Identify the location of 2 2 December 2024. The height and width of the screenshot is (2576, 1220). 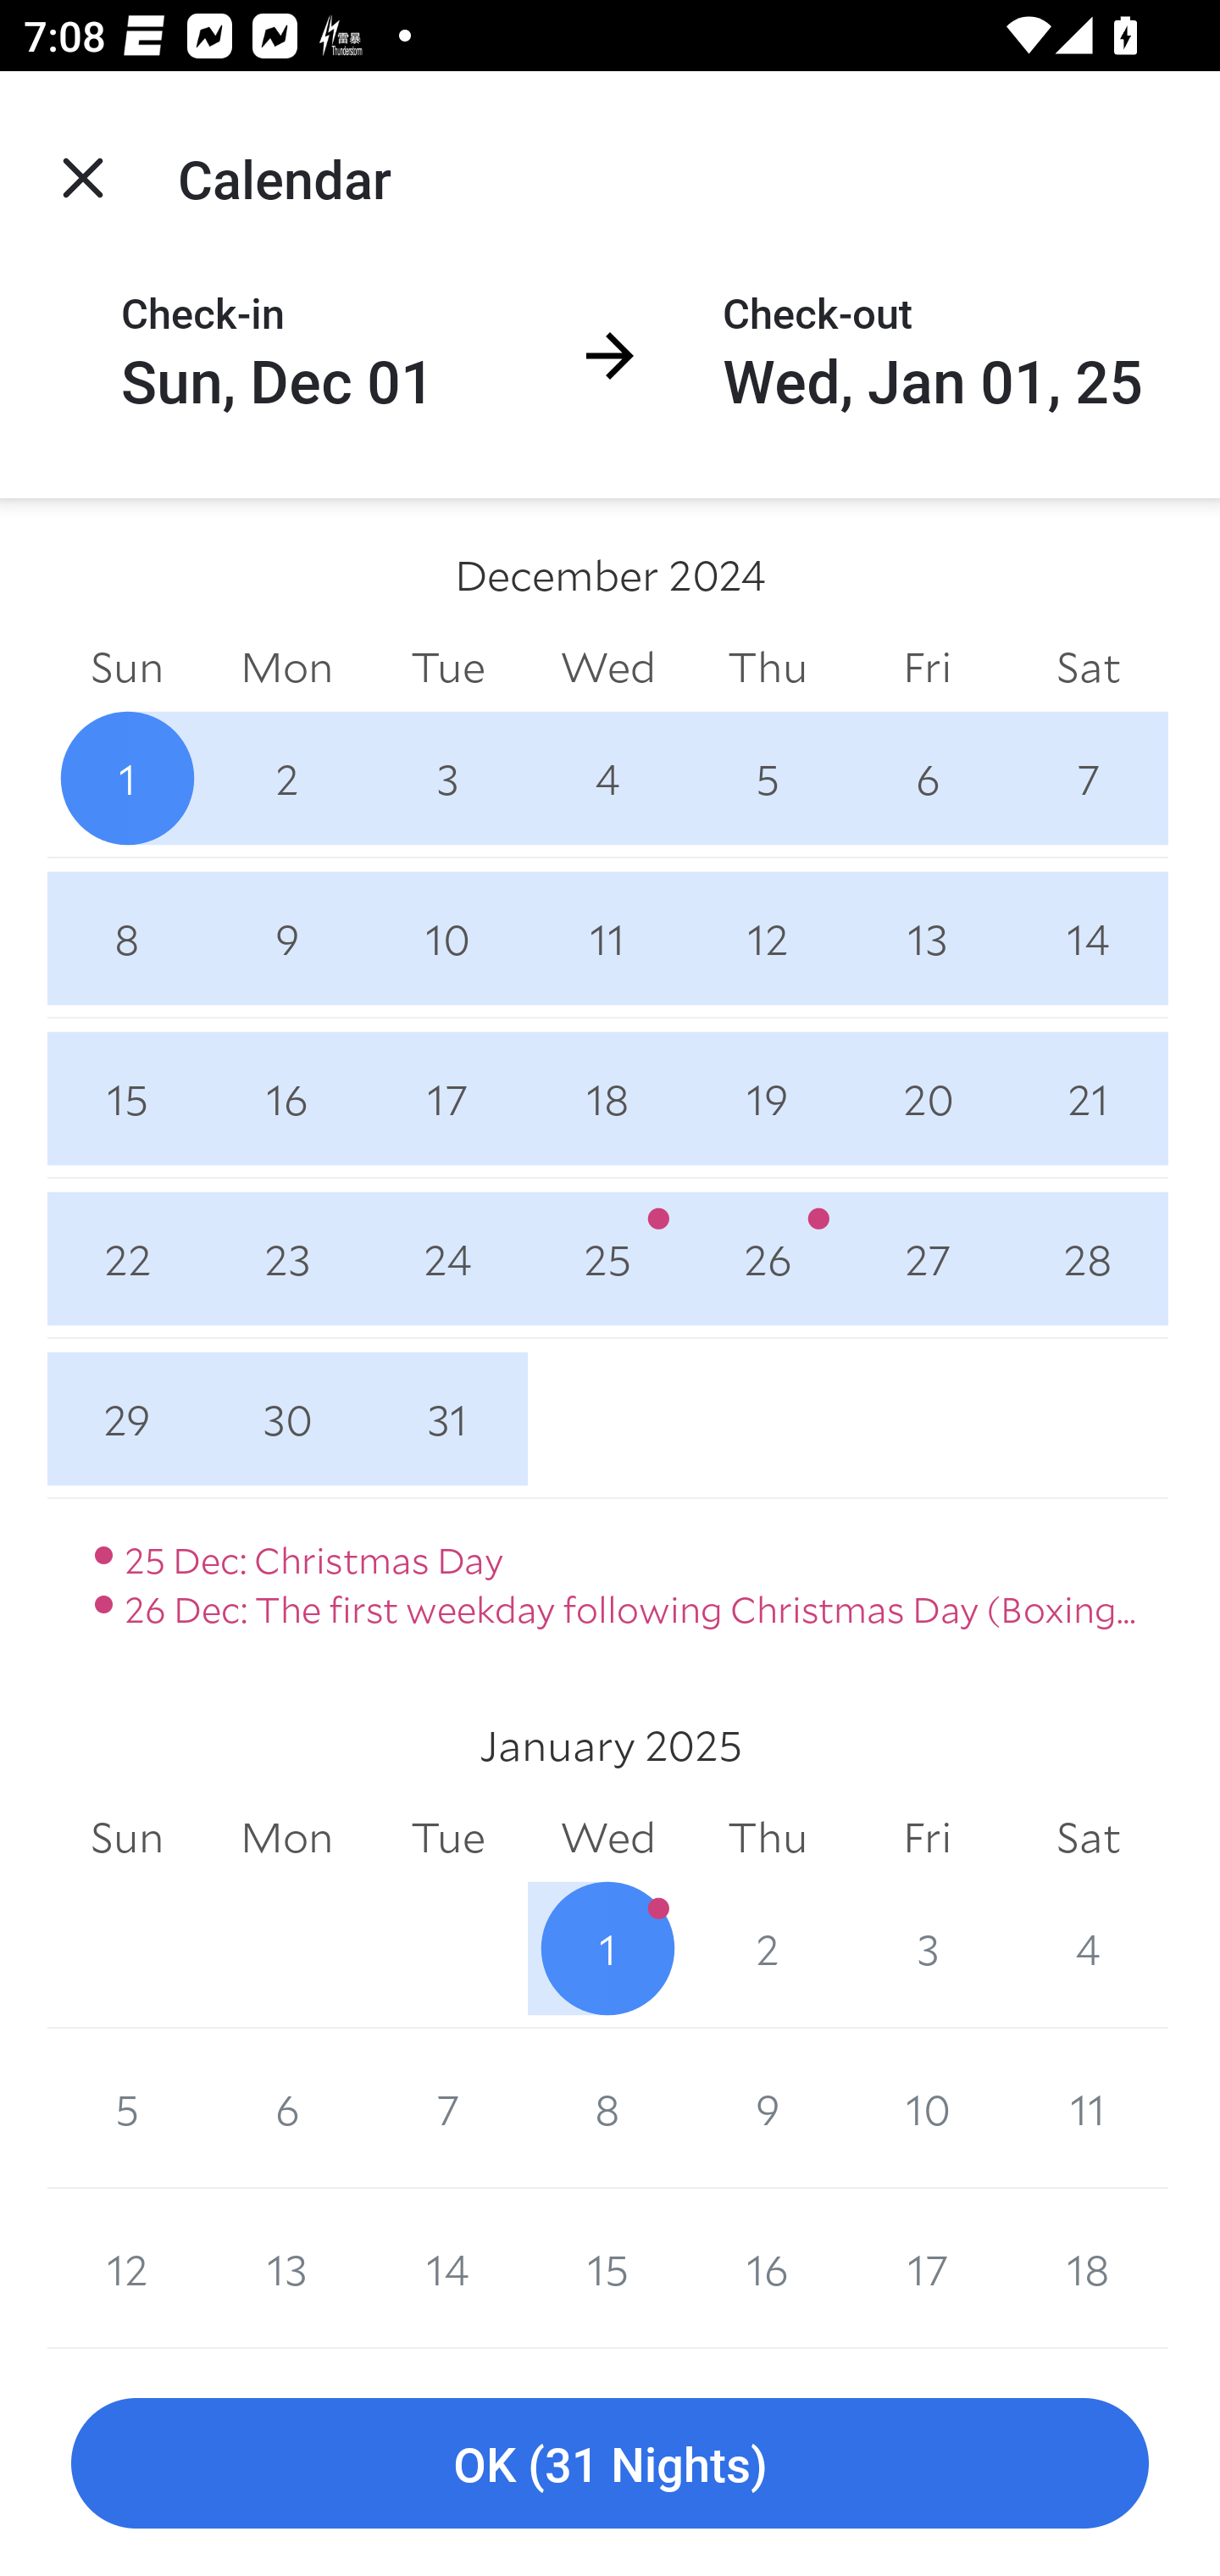
(286, 778).